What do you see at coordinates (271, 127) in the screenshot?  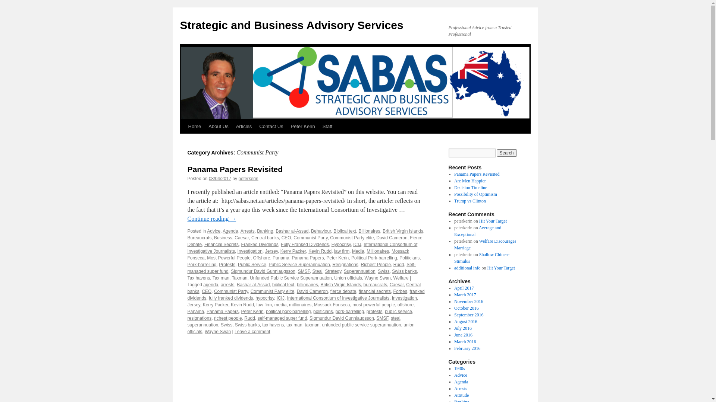 I see `Contact Us` at bounding box center [271, 127].